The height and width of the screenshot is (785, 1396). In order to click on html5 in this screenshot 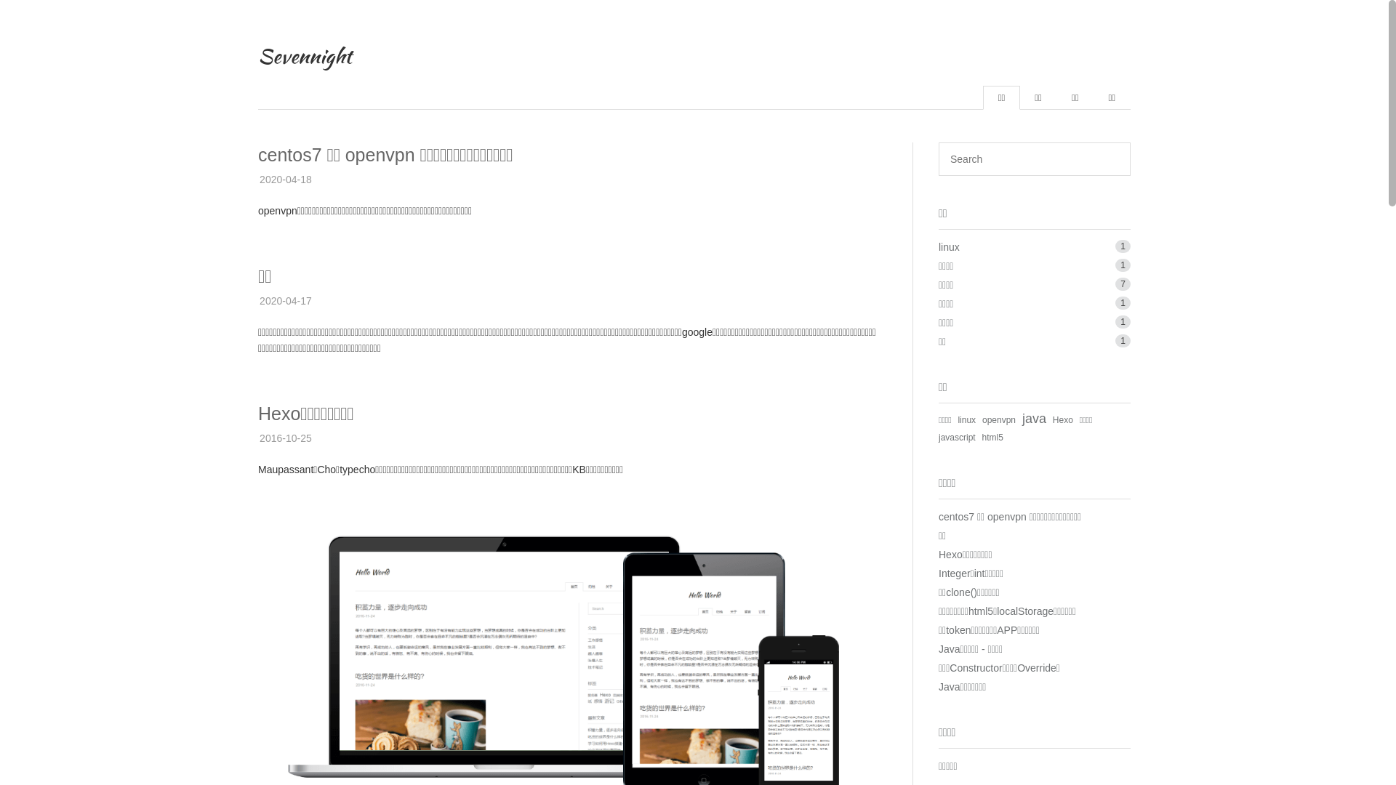, I will do `click(993, 438)`.